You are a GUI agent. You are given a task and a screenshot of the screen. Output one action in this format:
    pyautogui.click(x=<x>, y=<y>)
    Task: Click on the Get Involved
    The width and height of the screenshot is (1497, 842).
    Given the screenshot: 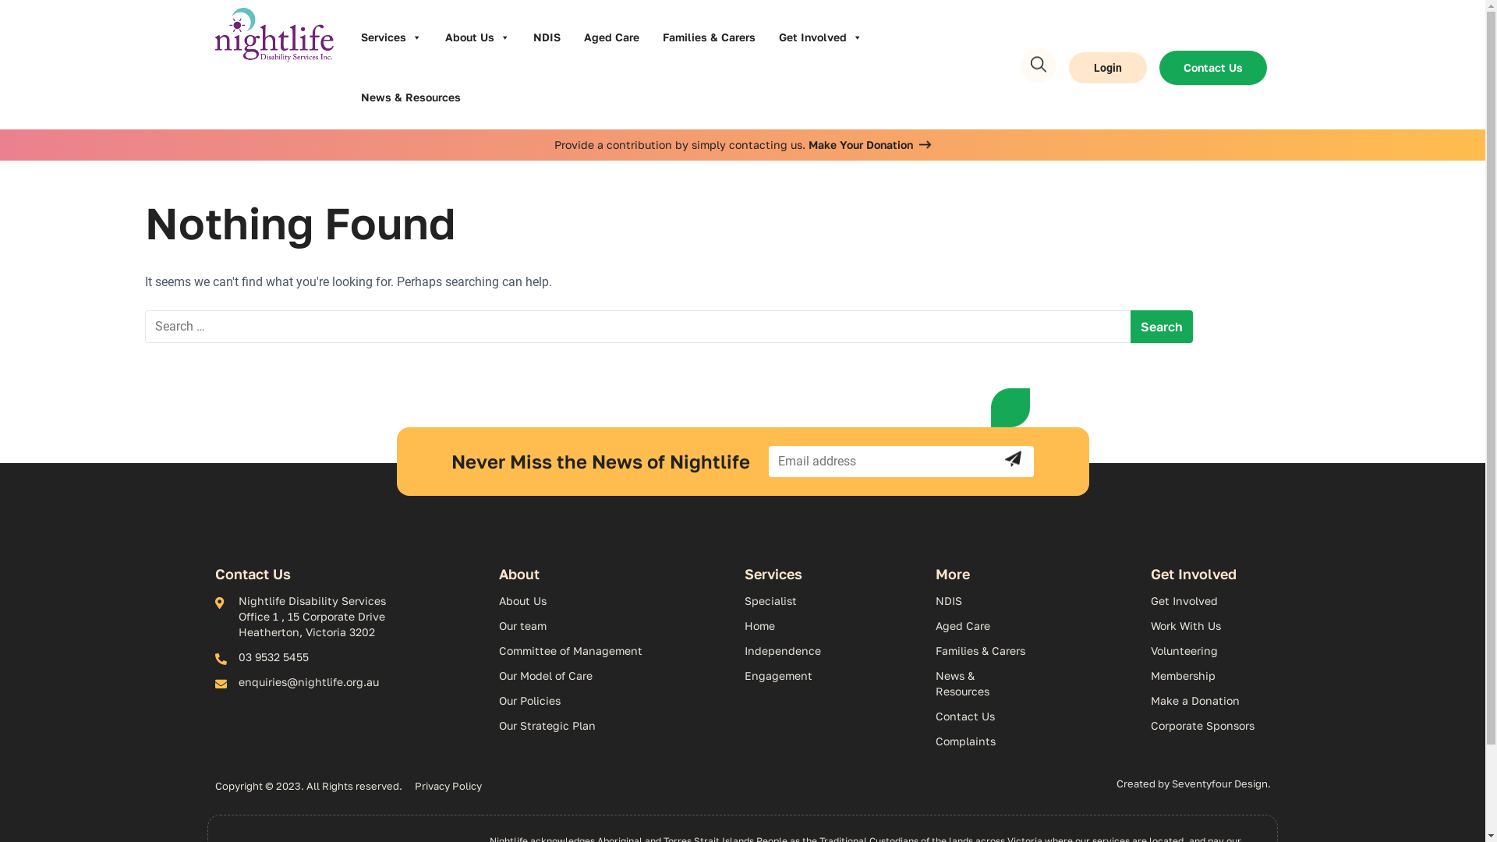 What is the action you would take?
    pyautogui.click(x=1210, y=601)
    